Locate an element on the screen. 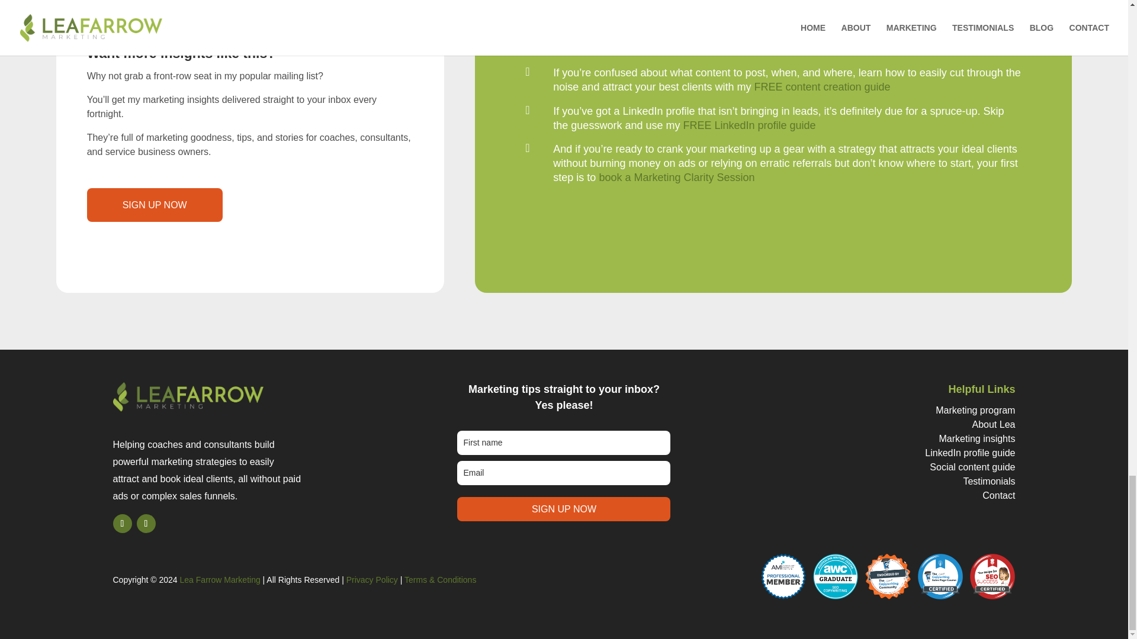 The image size is (1137, 639). Contact is located at coordinates (998, 495).